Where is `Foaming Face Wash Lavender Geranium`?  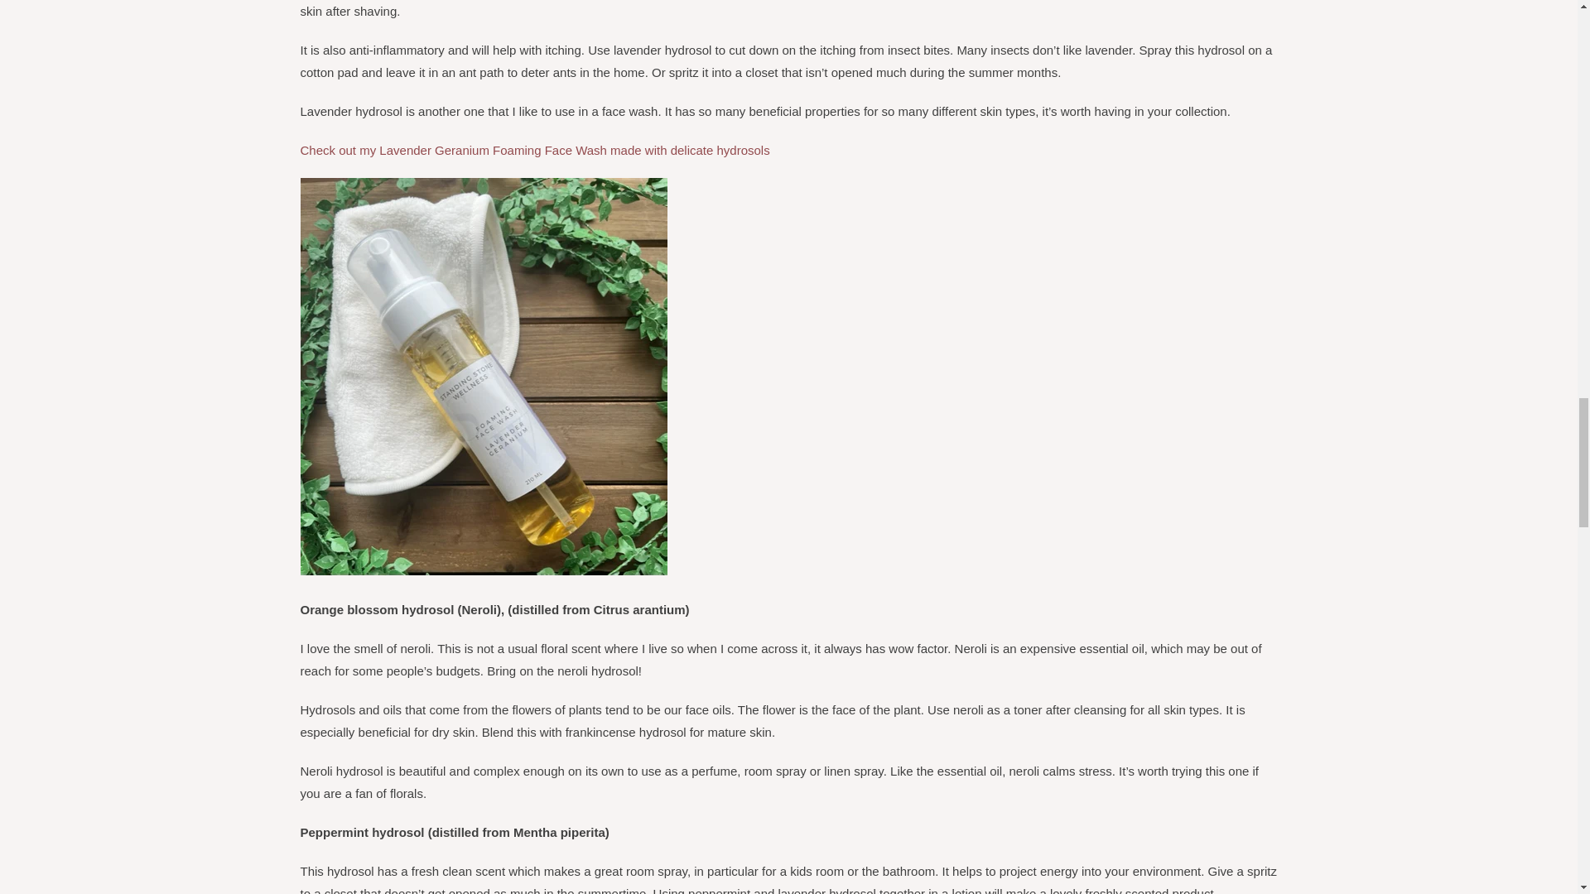
Foaming Face Wash Lavender Geranium is located at coordinates (483, 570).